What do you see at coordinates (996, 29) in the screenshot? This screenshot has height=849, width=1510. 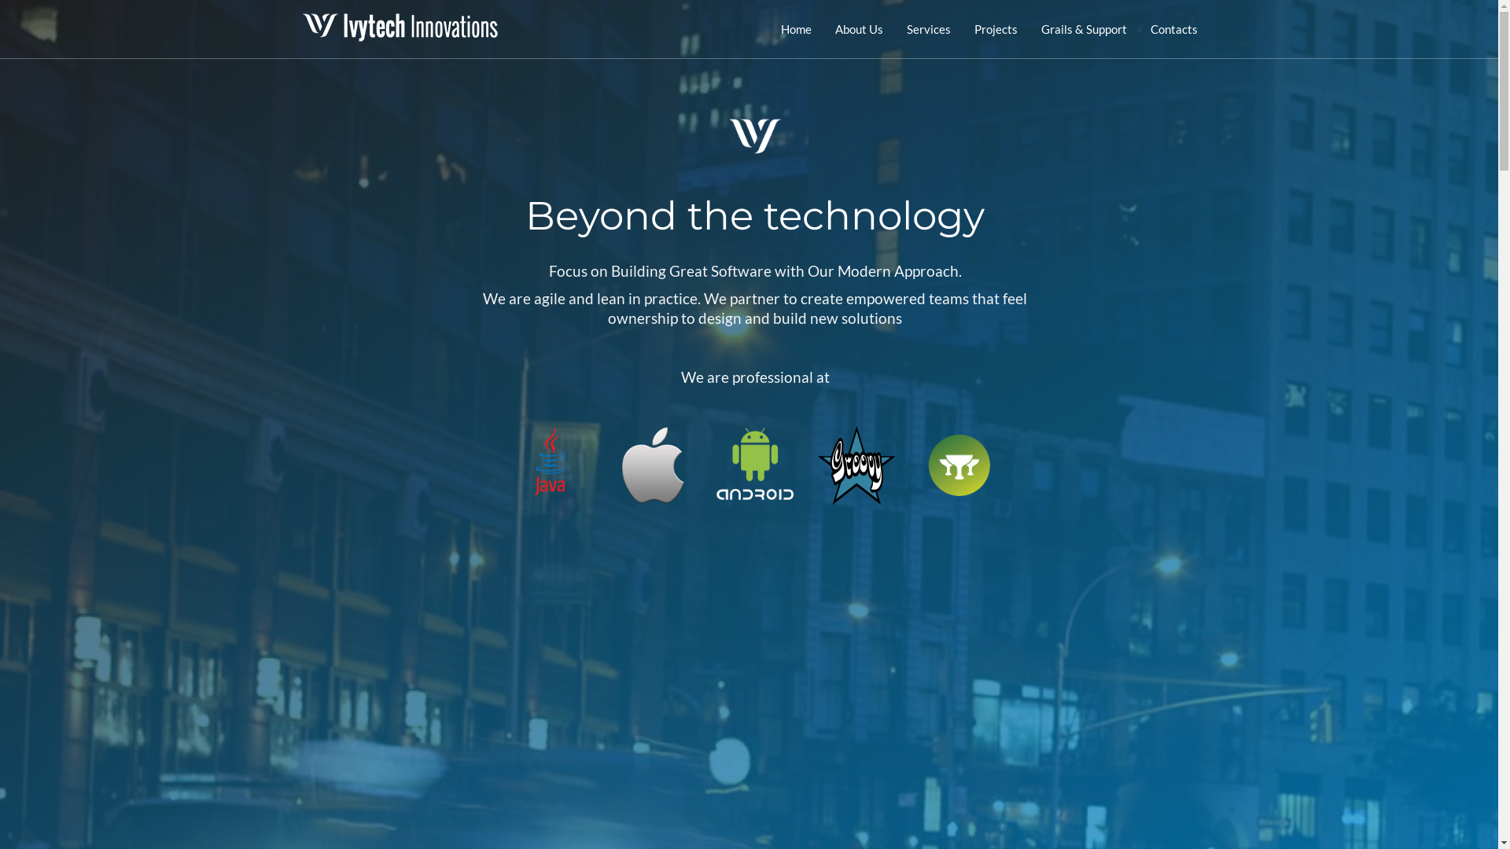 I see `Projects` at bounding box center [996, 29].